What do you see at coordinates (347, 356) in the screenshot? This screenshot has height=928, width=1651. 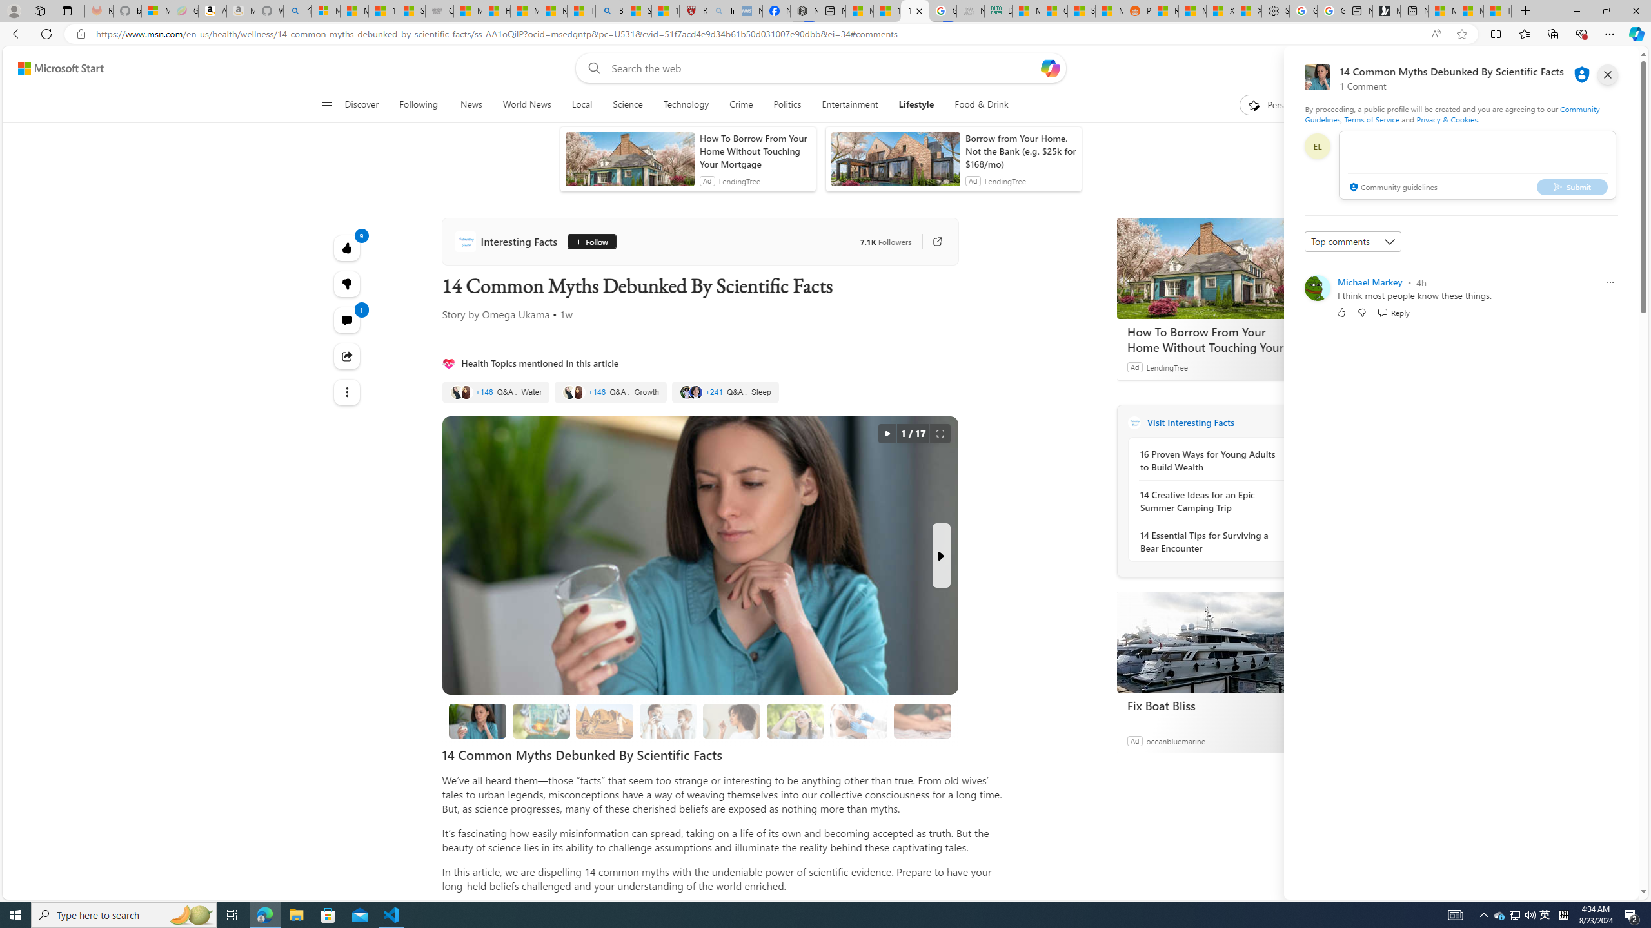 I see `Share this story` at bounding box center [347, 356].